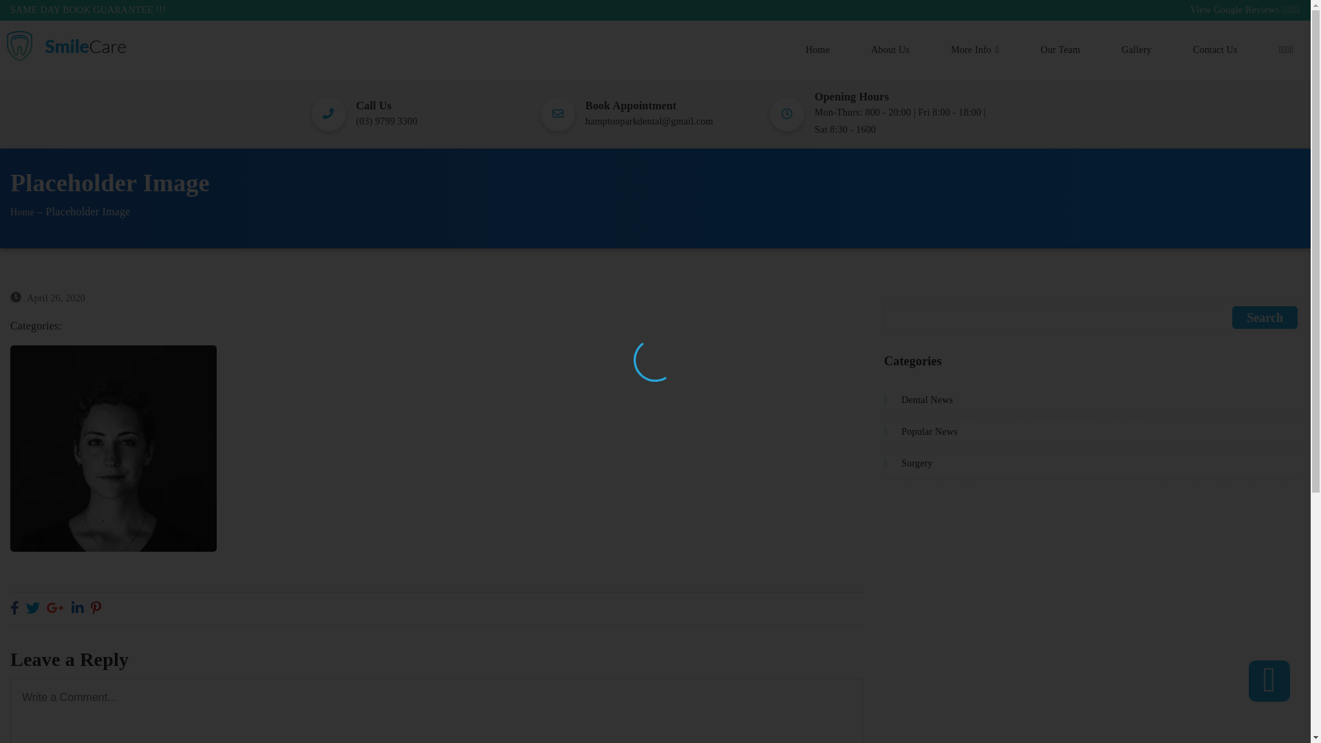 The height and width of the screenshot is (743, 1321). Describe the element at coordinates (975, 50) in the screenshot. I see `More Info` at that location.